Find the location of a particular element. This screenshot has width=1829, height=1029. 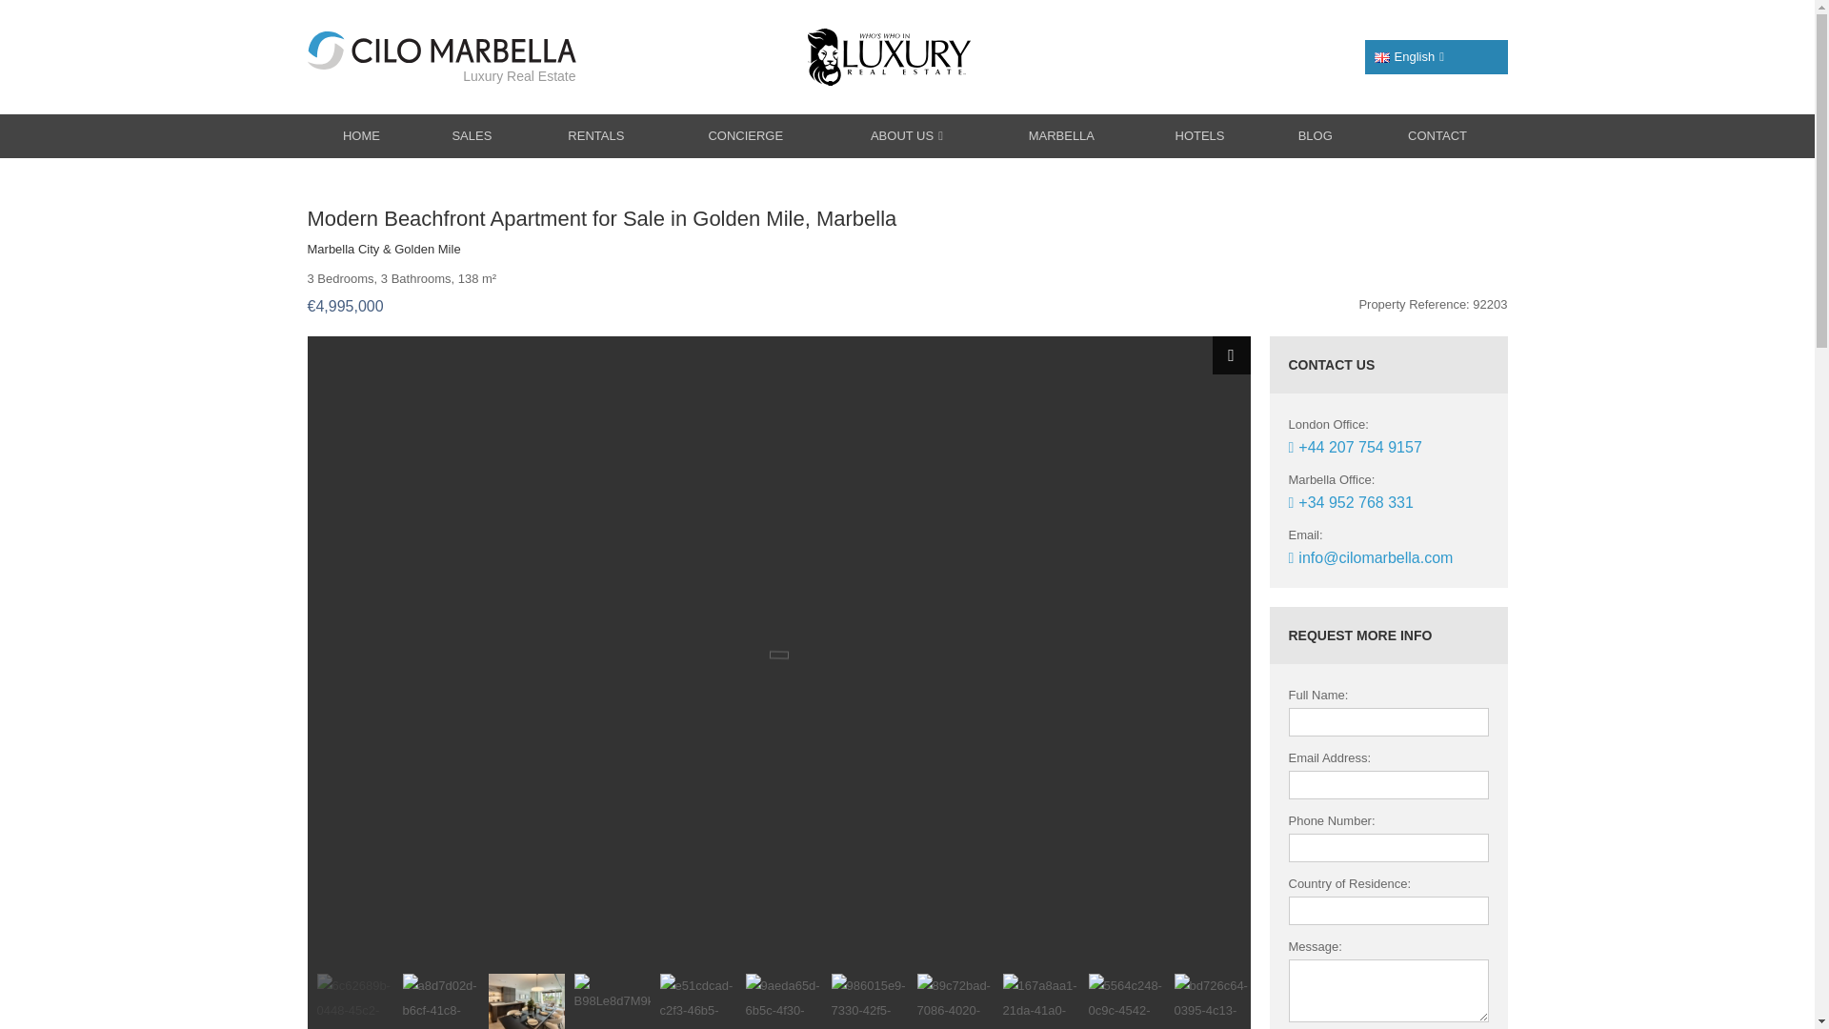

HOME is located at coordinates (360, 135).